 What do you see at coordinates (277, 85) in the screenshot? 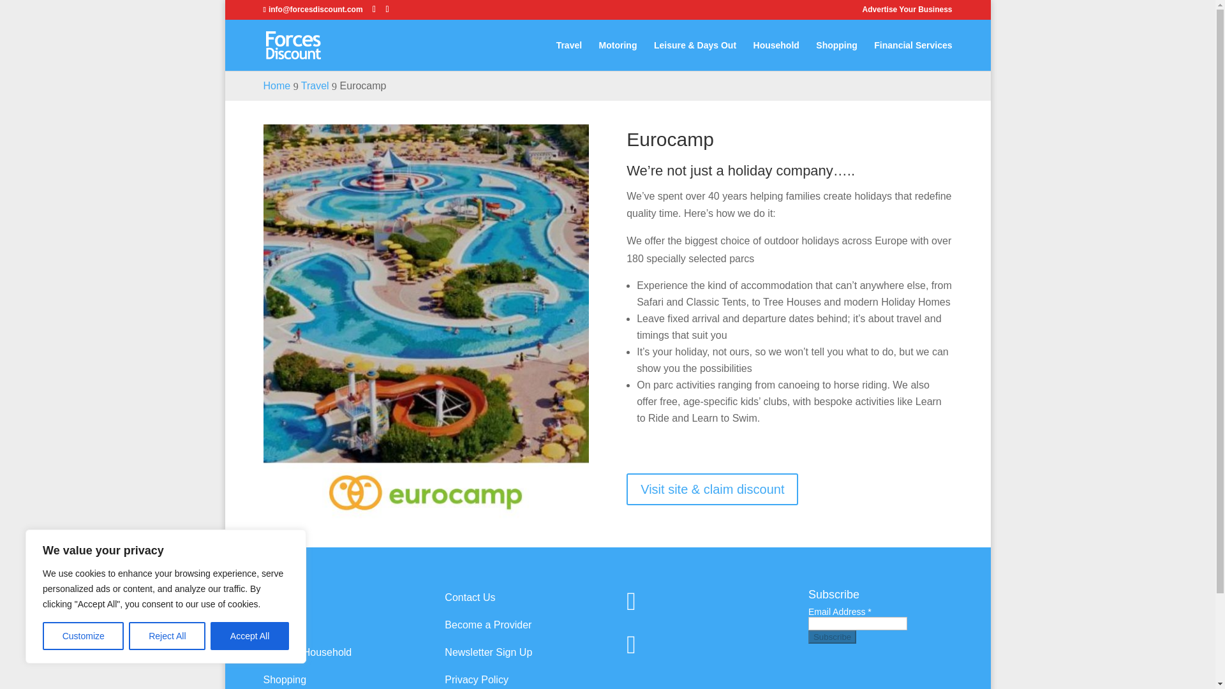
I see `Home` at bounding box center [277, 85].